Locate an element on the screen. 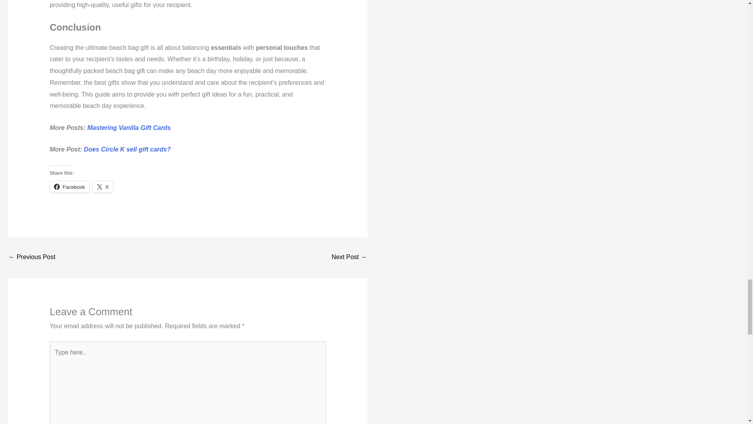 The width and height of the screenshot is (753, 424). Where do I get gift boxes for clothes? is located at coordinates (349, 258).